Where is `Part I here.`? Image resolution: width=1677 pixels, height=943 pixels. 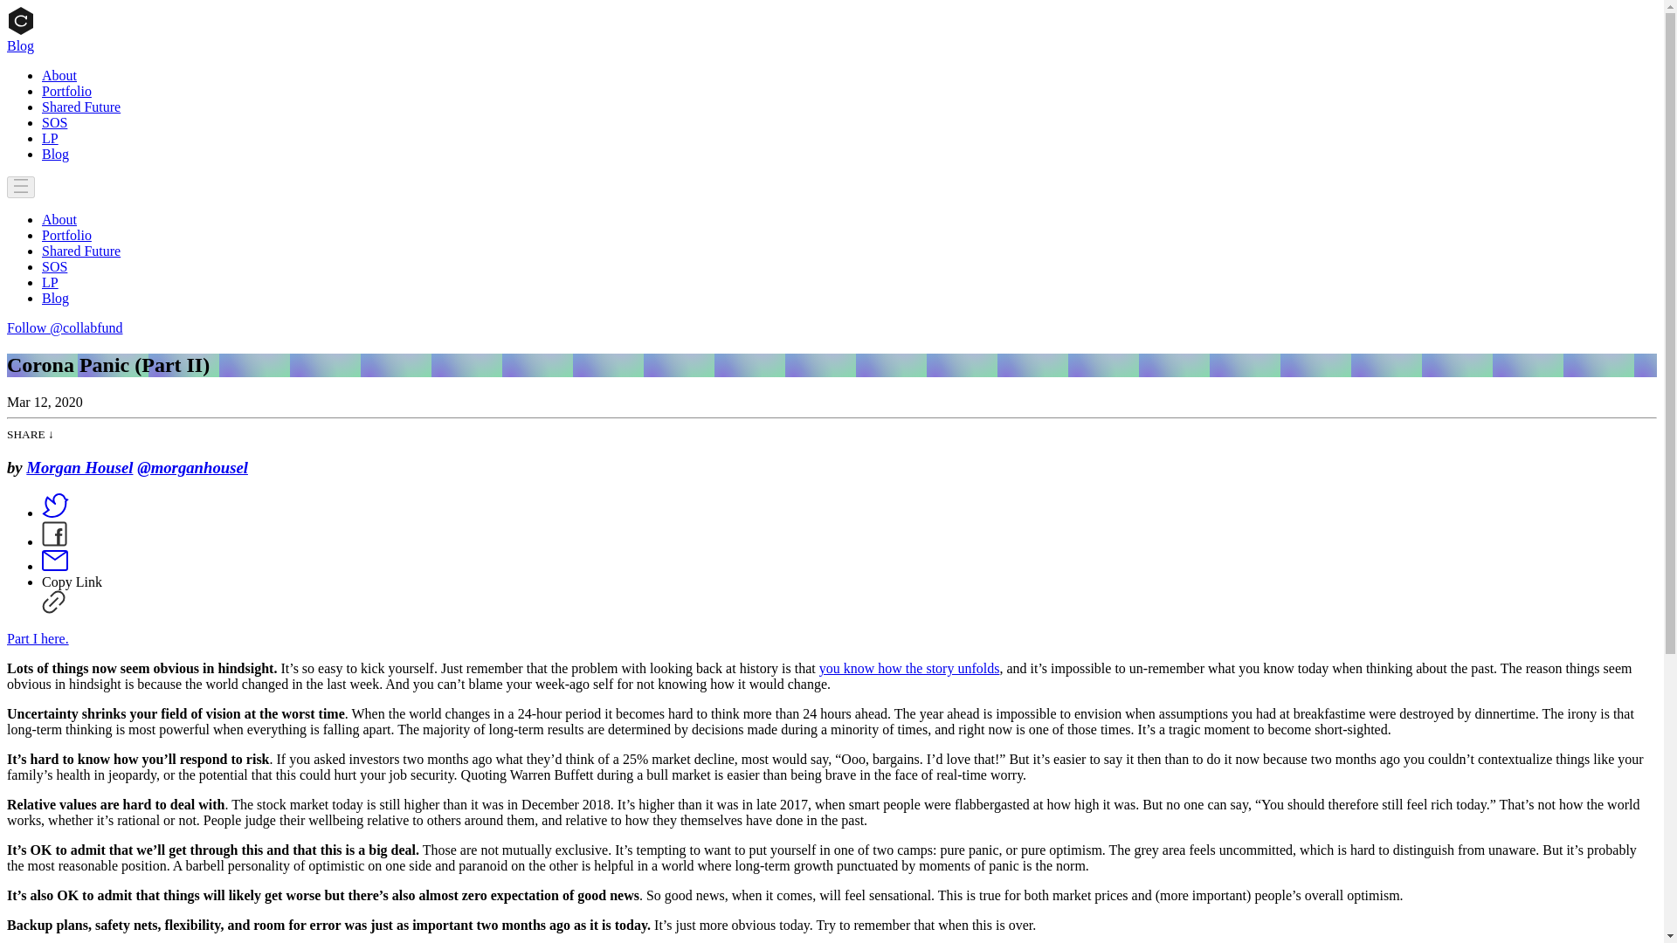
Part I here. is located at coordinates (37, 637).